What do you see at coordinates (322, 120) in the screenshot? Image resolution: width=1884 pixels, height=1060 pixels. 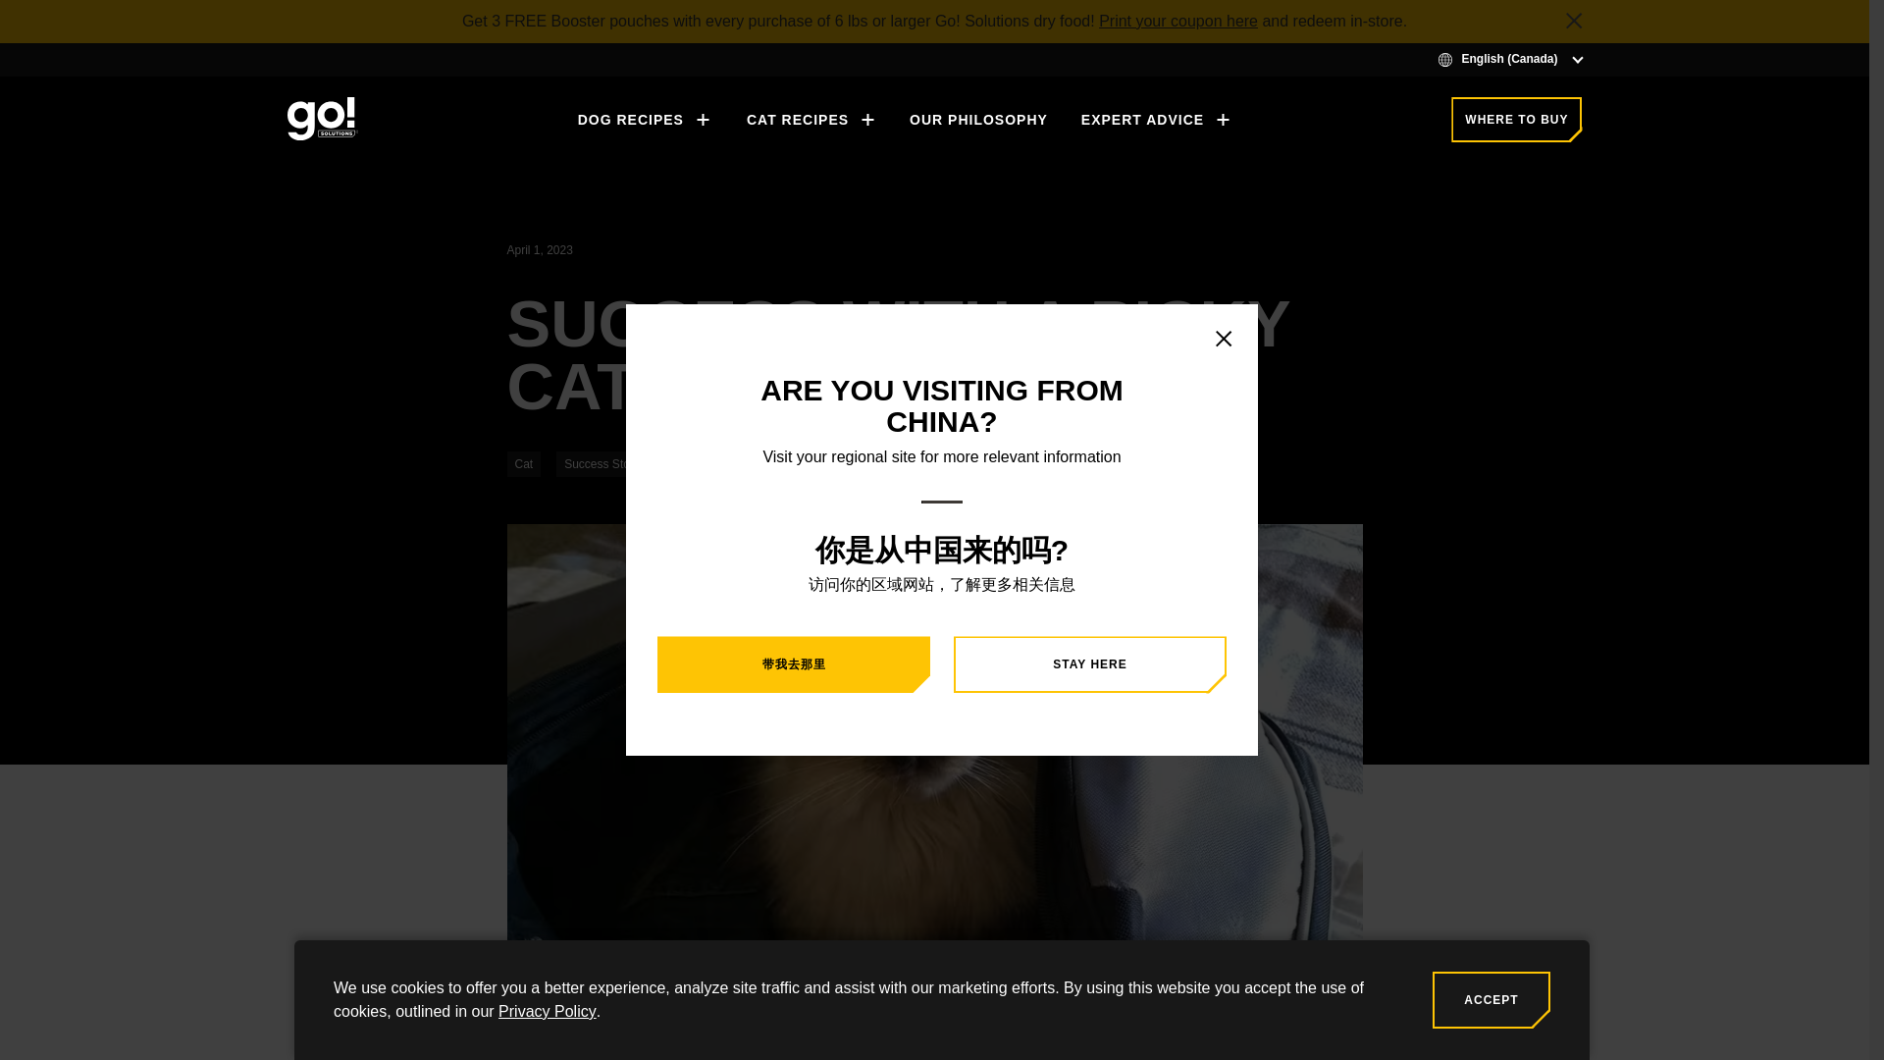 I see `Return to homepage` at bounding box center [322, 120].